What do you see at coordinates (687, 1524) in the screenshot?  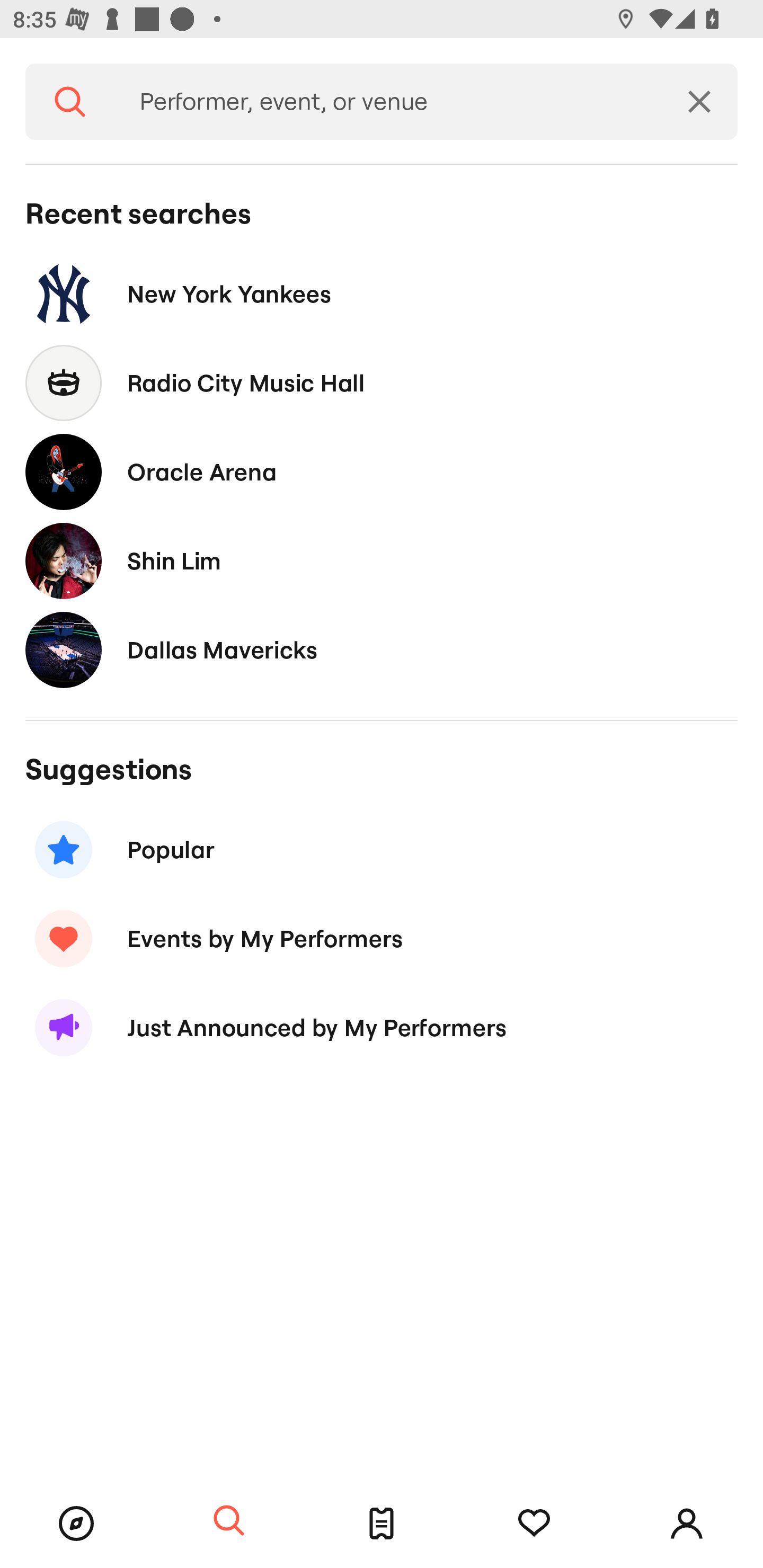 I see `Account` at bounding box center [687, 1524].